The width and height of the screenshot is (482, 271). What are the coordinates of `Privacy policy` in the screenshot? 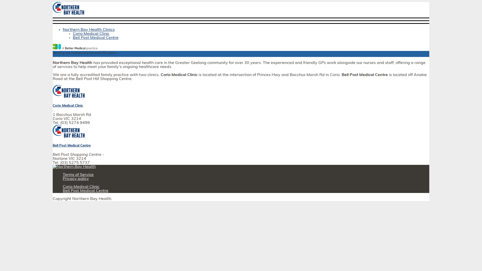 It's located at (76, 179).